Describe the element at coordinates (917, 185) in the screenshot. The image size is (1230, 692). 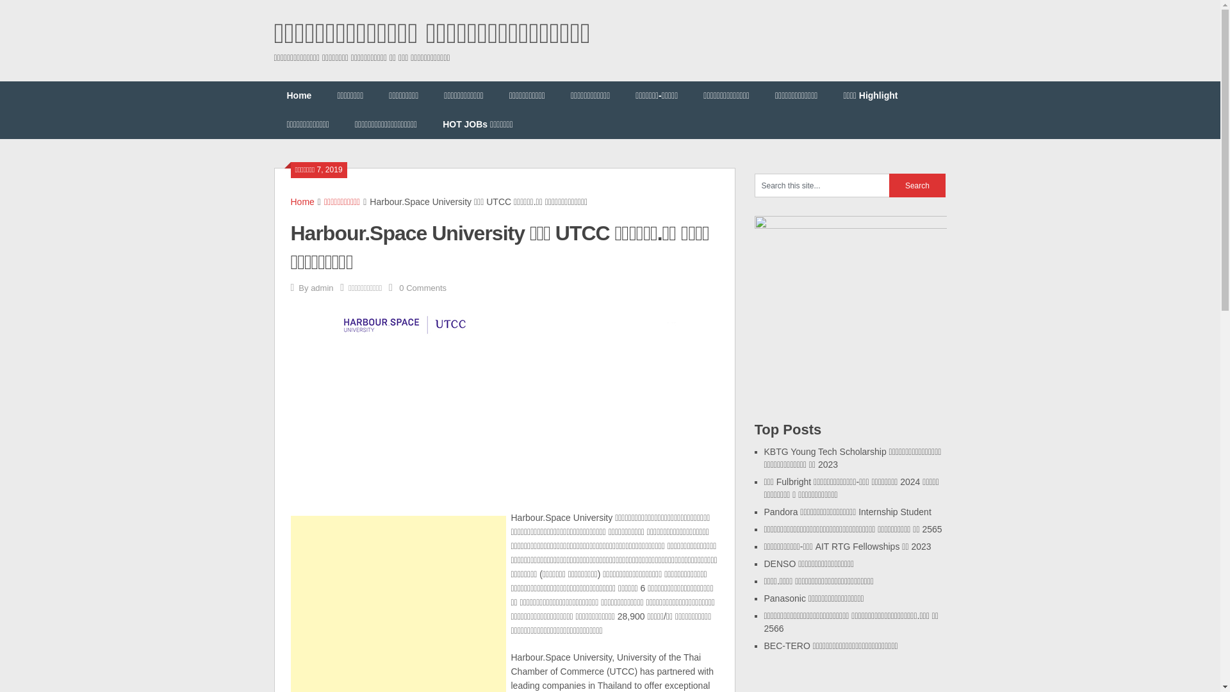
I see `Search` at that location.